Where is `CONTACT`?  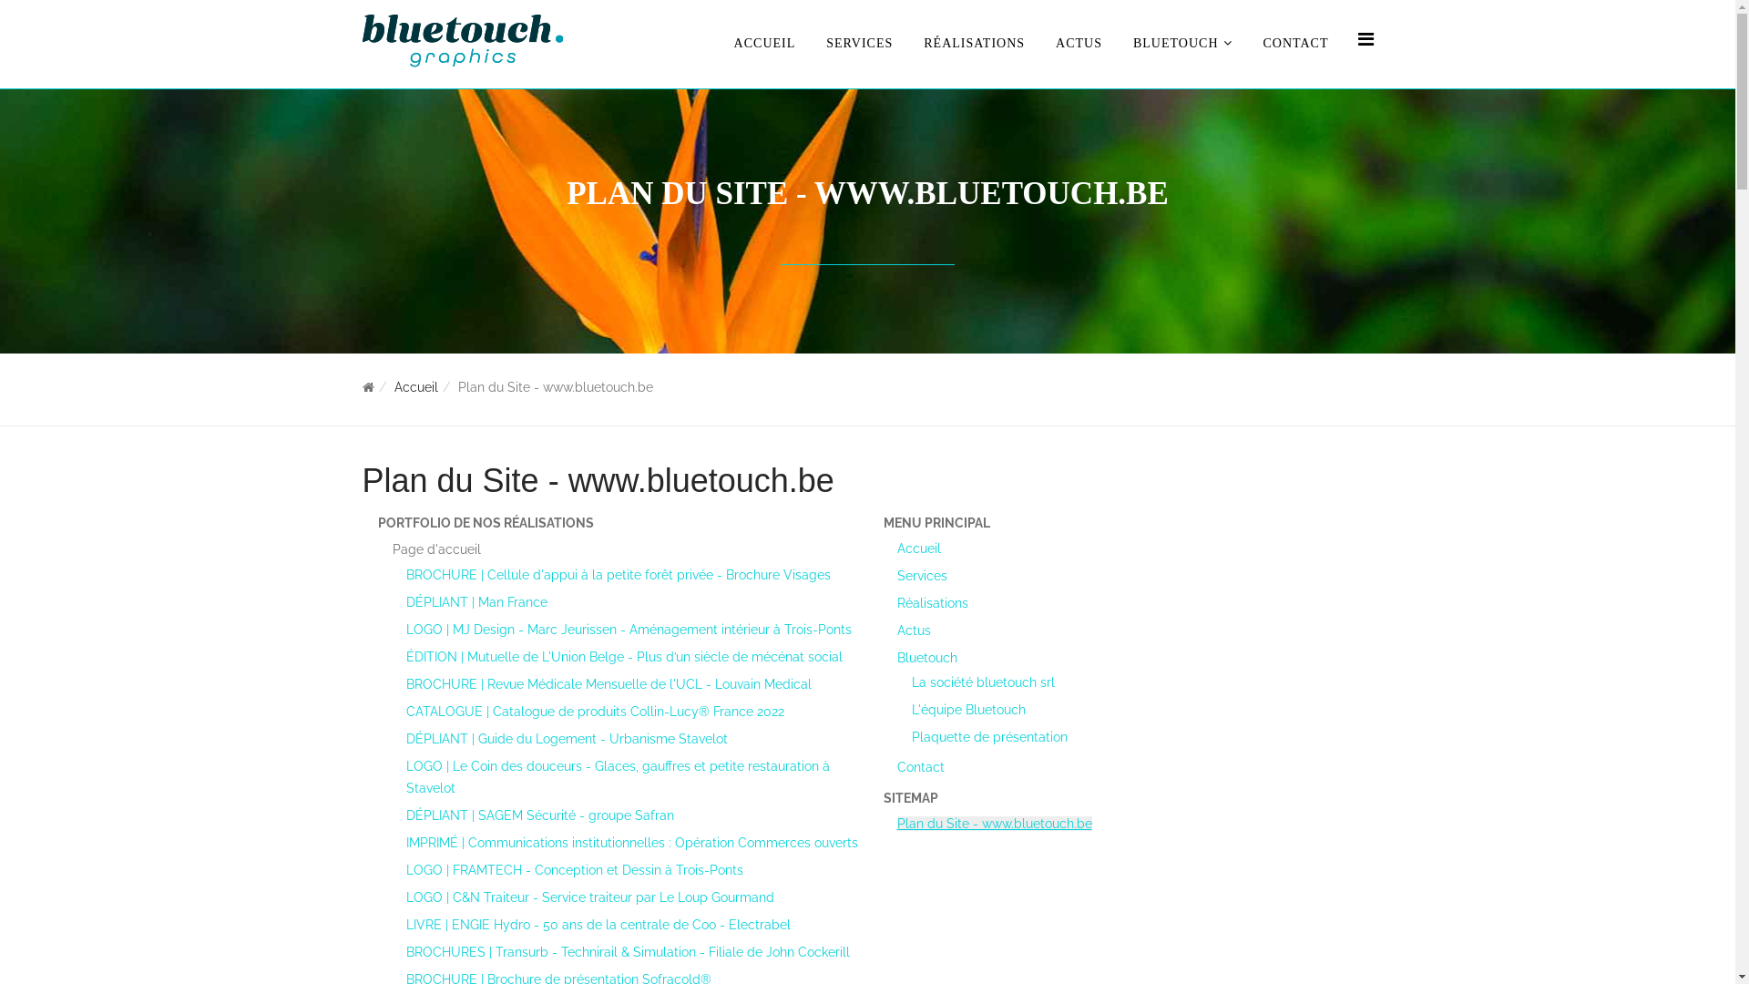 CONTACT is located at coordinates (1296, 44).